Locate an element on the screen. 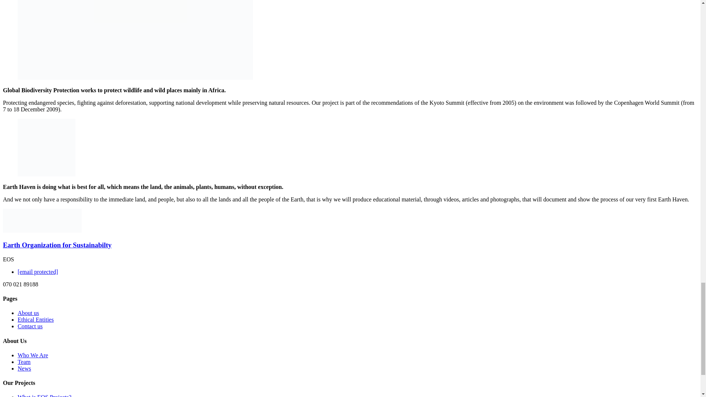  News is located at coordinates (24, 368).